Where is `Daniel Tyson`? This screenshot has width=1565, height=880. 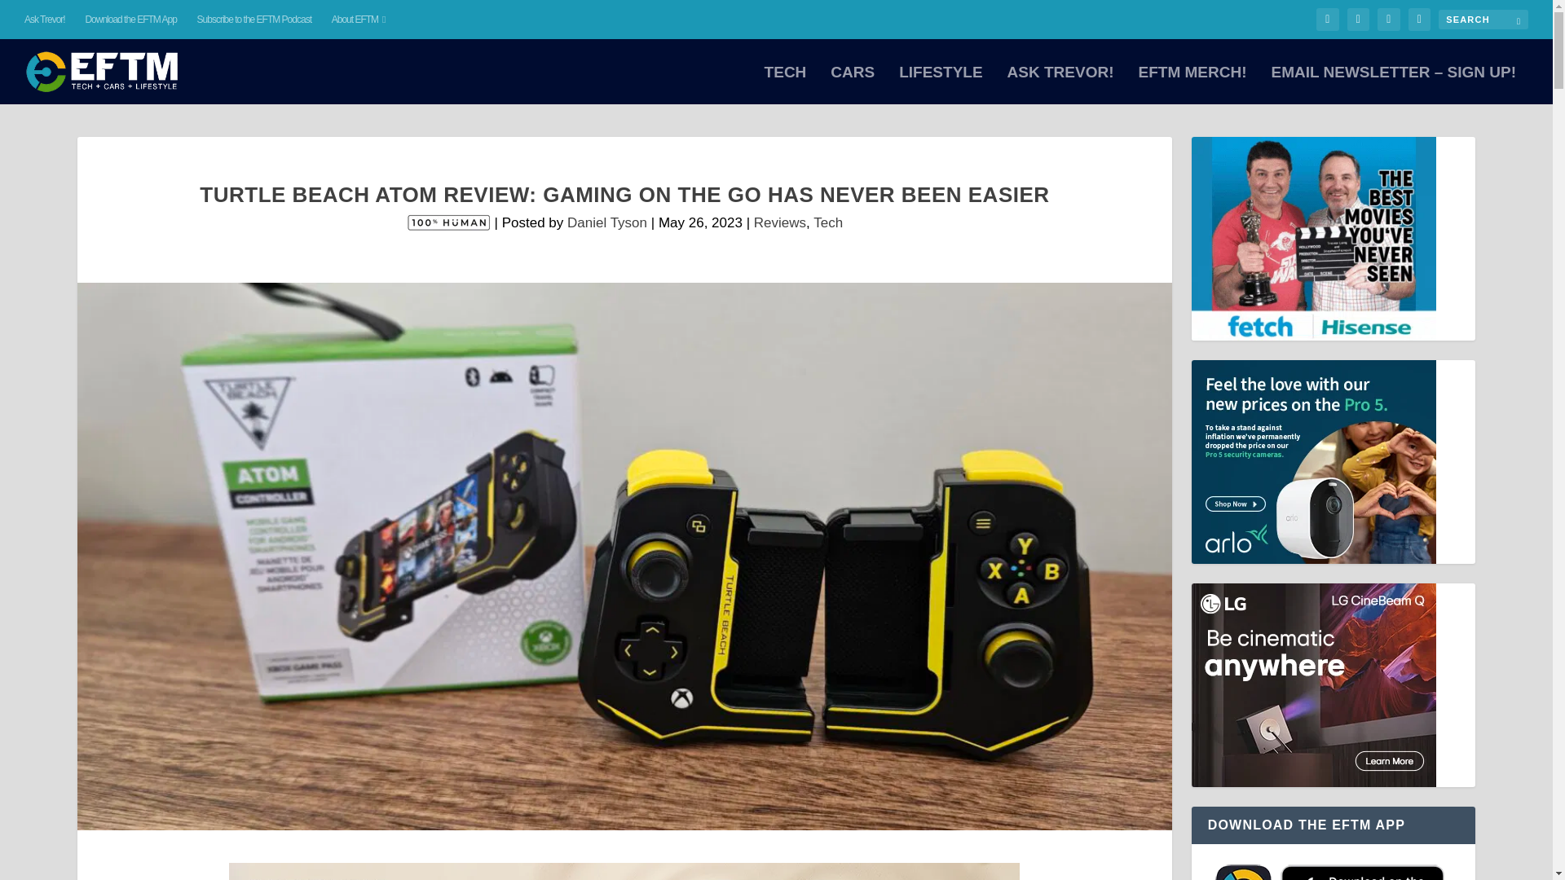 Daniel Tyson is located at coordinates (606, 222).